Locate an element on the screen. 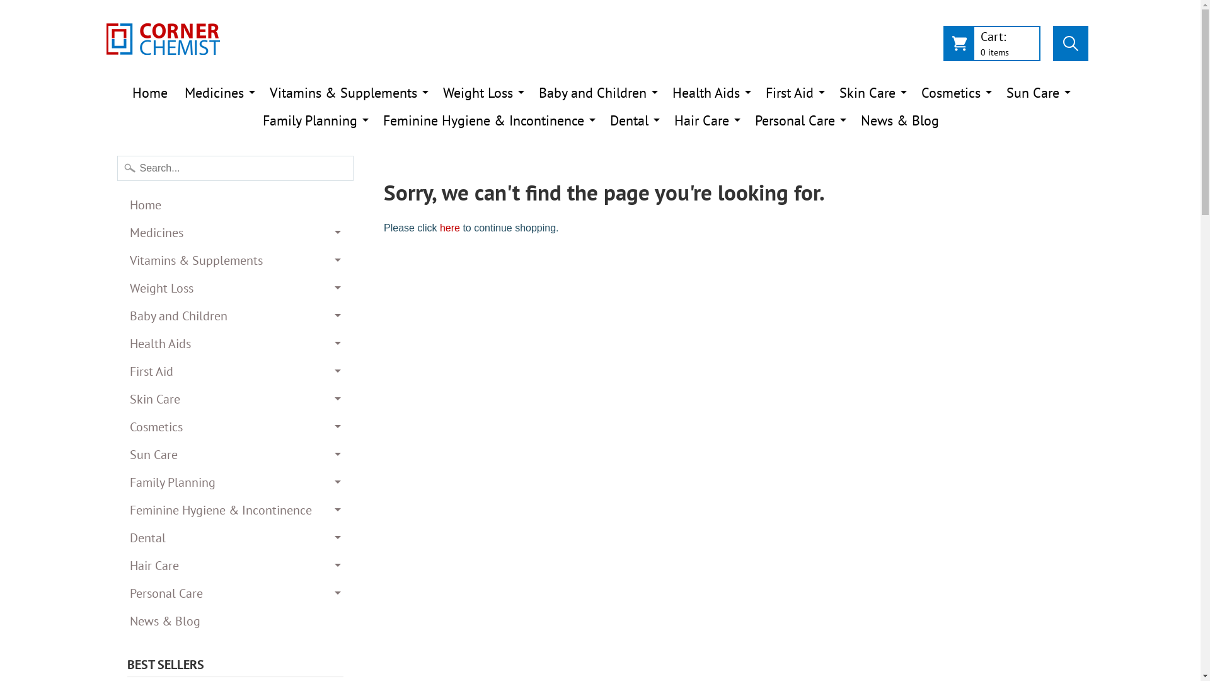 Image resolution: width=1210 pixels, height=681 pixels. Sun Care is located at coordinates (236, 455).